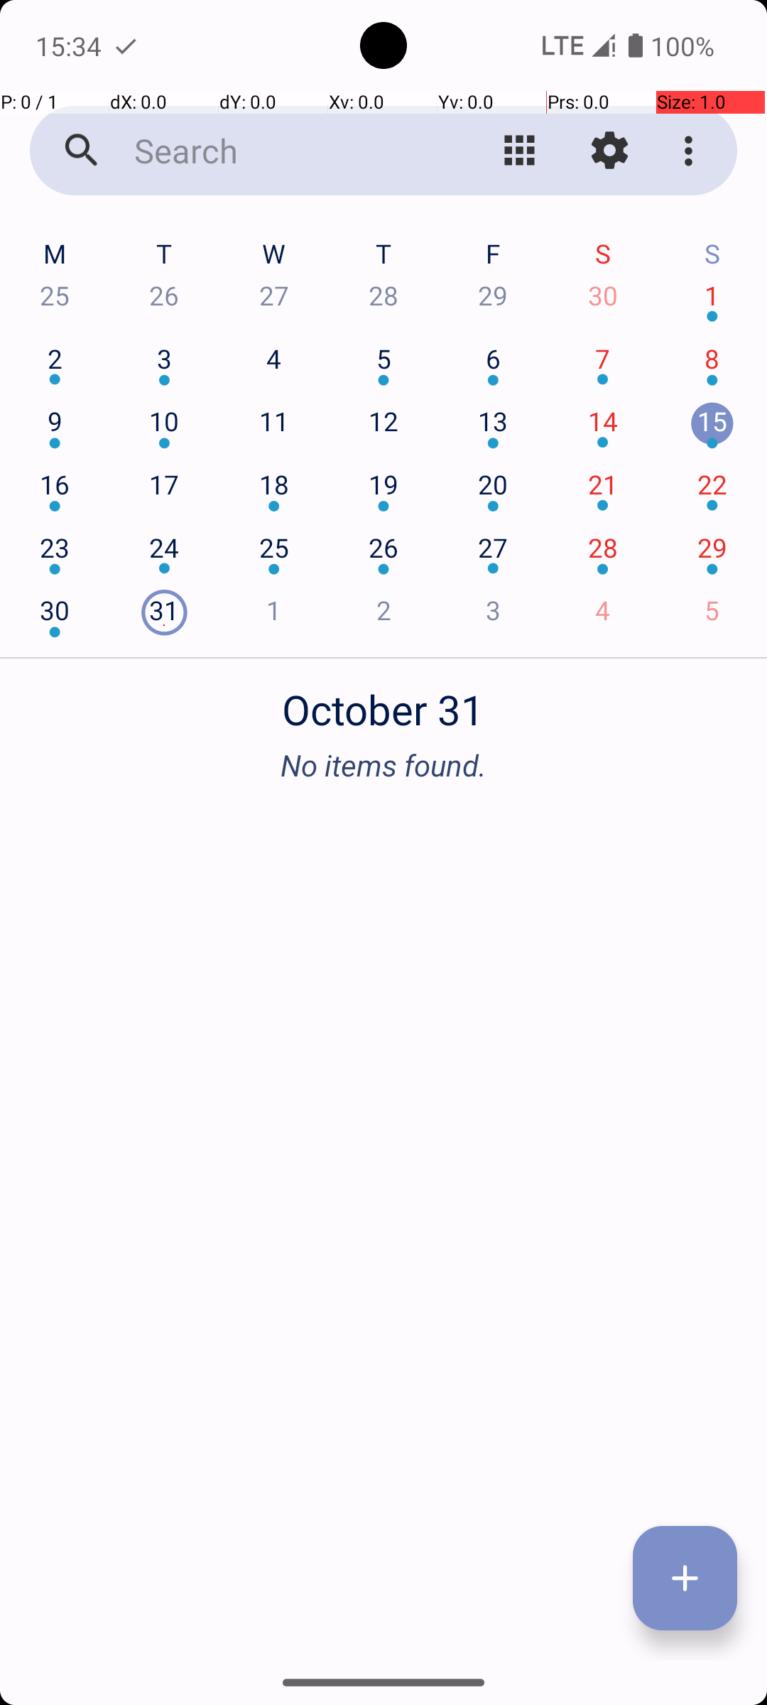 The image size is (767, 1705). What do you see at coordinates (383, 702) in the screenshot?
I see `October 31` at bounding box center [383, 702].